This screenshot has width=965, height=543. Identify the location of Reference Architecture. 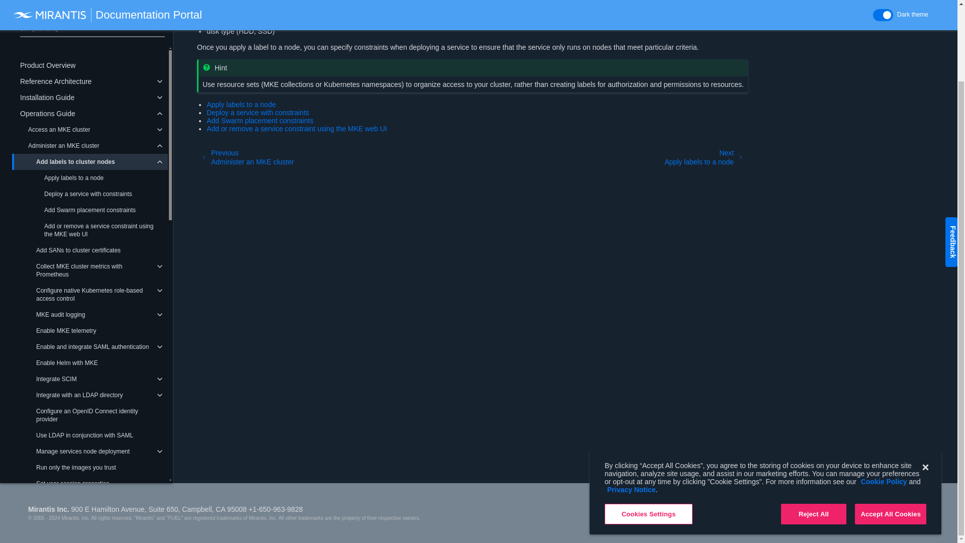
(89, 81).